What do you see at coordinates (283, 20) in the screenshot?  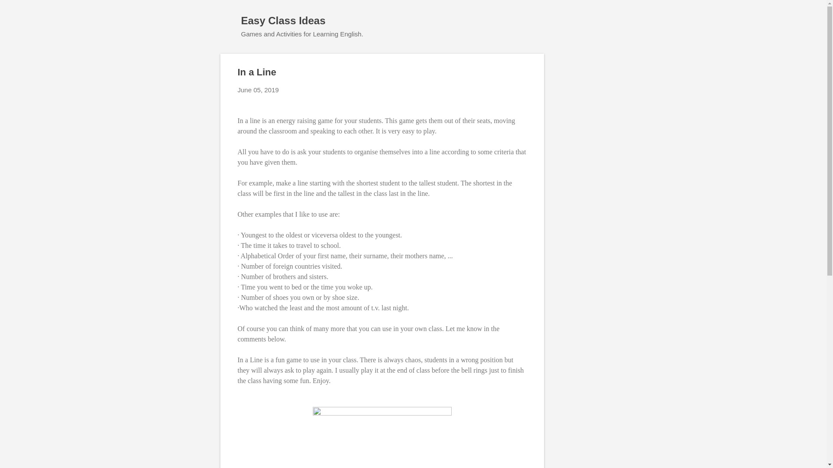 I see `Easy Class Ideas` at bounding box center [283, 20].